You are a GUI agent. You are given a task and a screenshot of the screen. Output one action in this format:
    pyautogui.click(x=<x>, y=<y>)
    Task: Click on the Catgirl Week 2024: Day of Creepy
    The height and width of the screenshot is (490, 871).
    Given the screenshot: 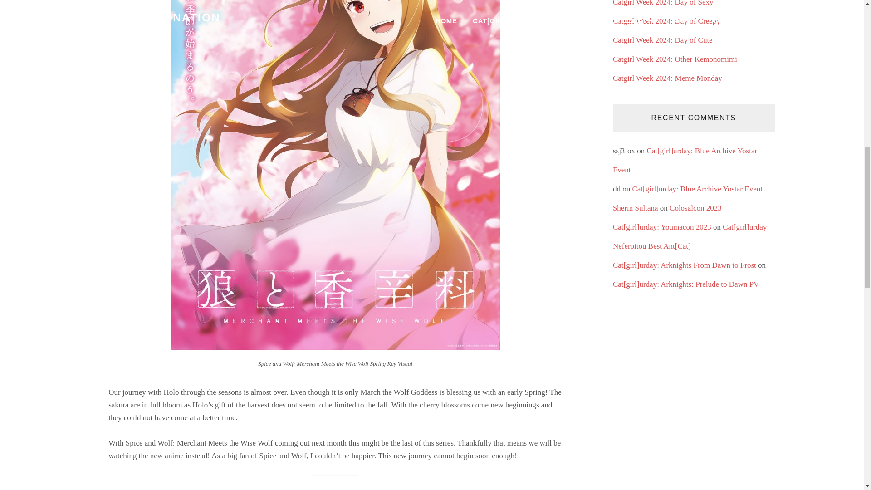 What is the action you would take?
    pyautogui.click(x=666, y=21)
    